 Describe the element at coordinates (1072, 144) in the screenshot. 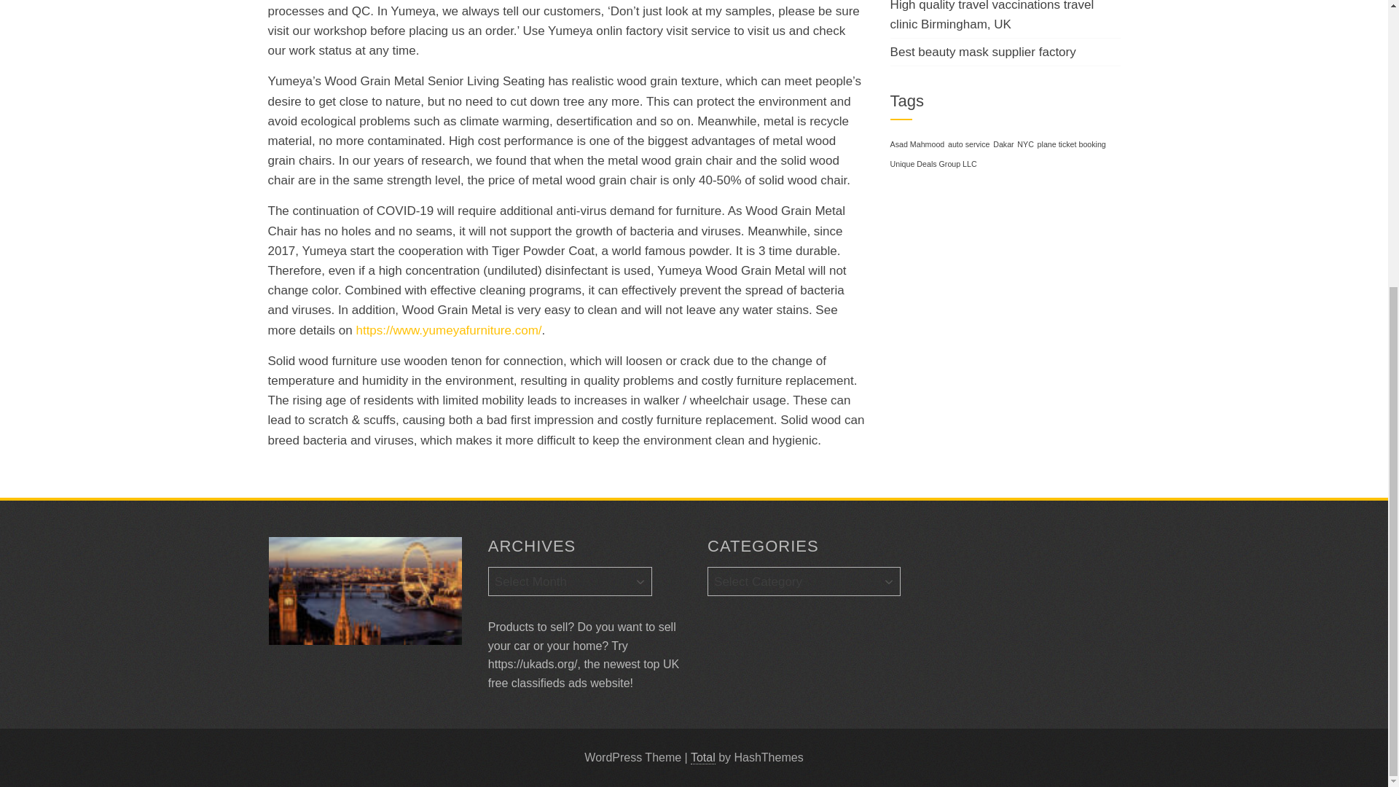

I see `plane ticket booking` at that location.